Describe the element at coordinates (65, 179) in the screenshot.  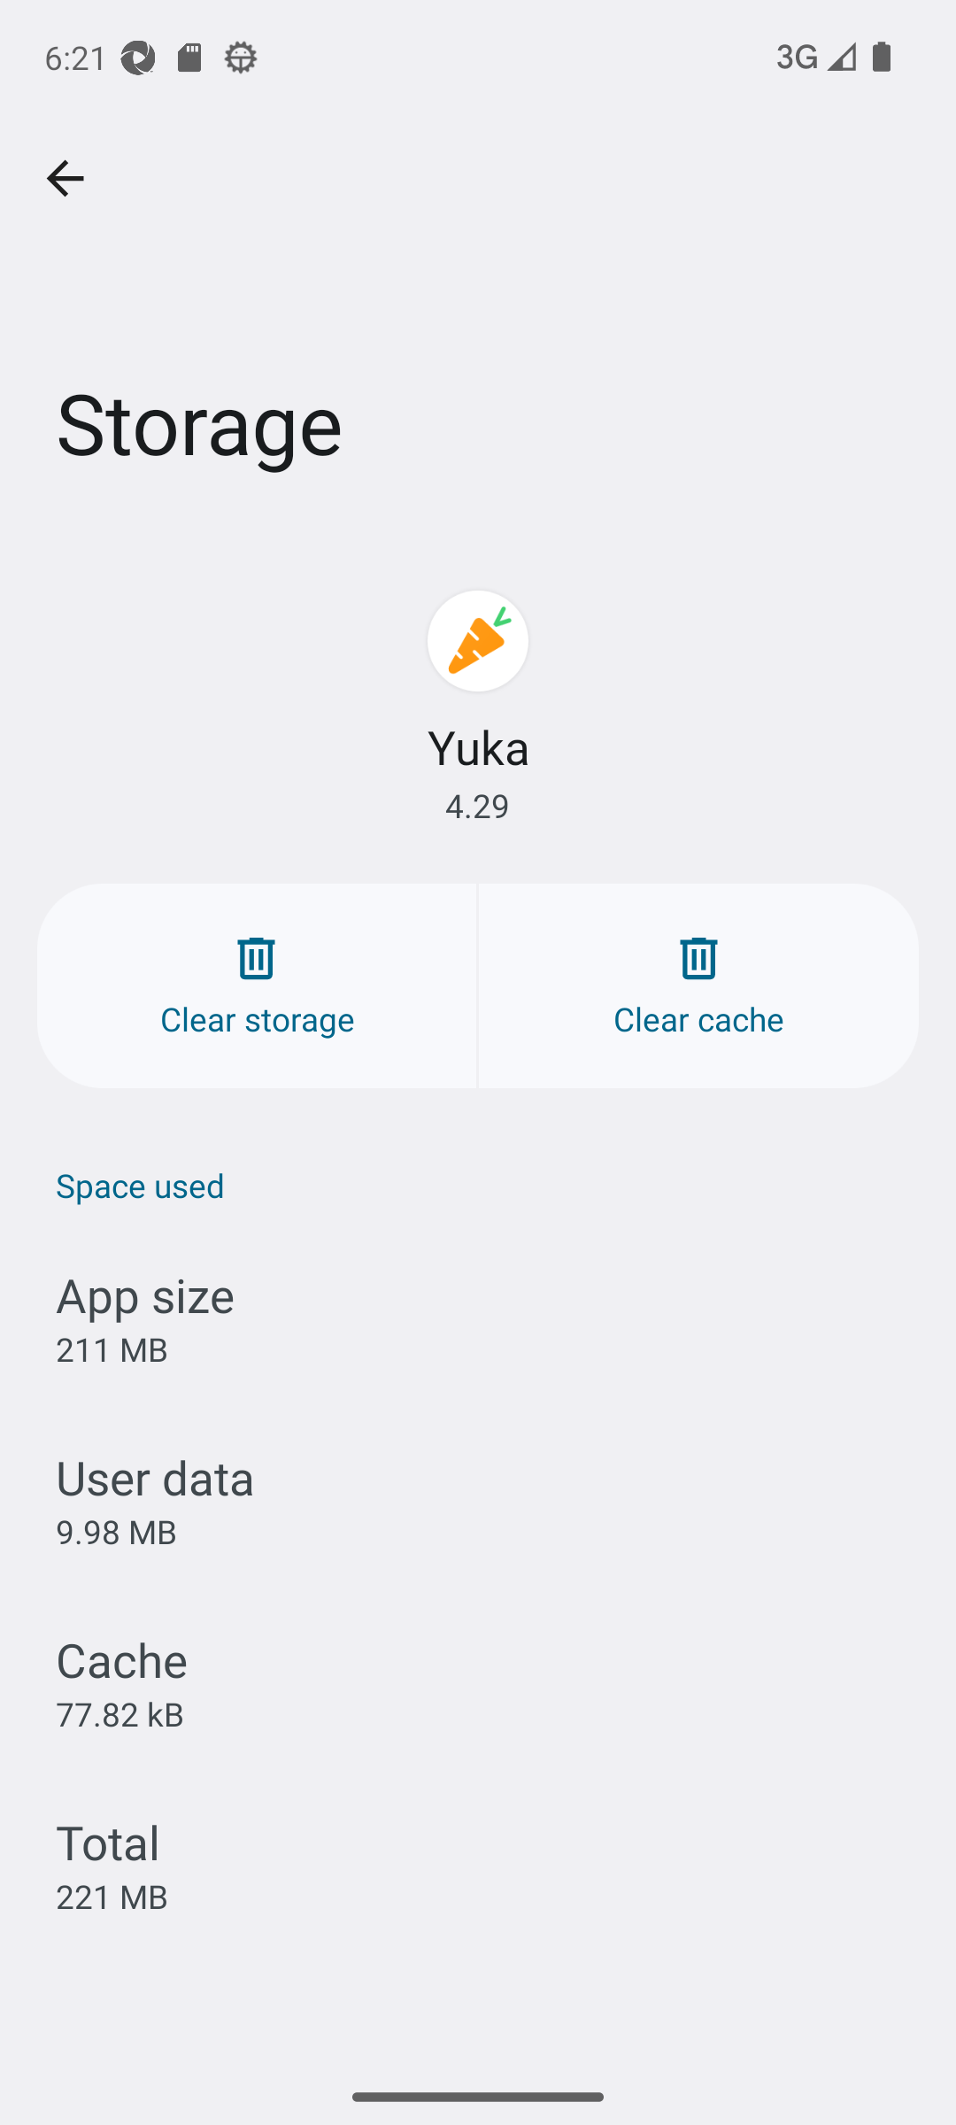
I see `Navigate up` at that location.